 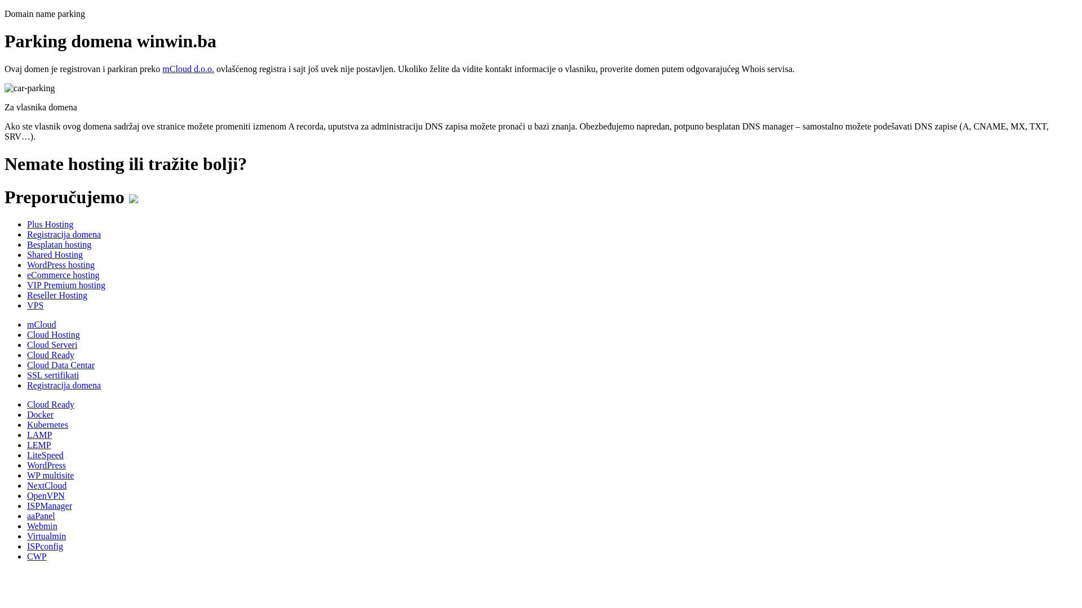 What do you see at coordinates (61, 265) in the screenshot?
I see `WordPress hosting` at bounding box center [61, 265].